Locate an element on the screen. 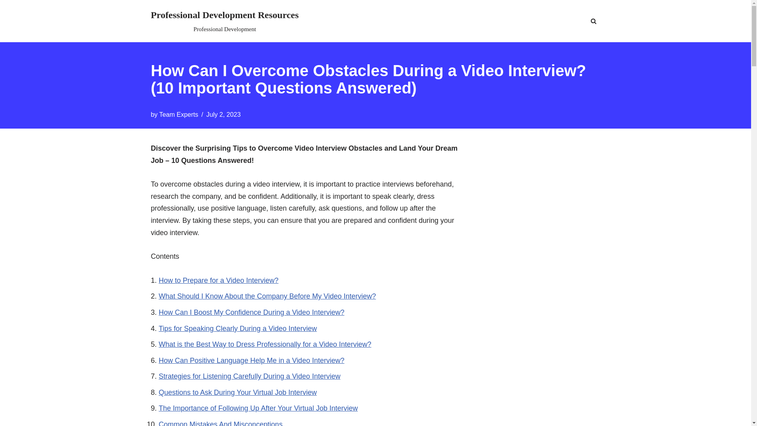 The width and height of the screenshot is (757, 426). Tips for Speaking Clearly During a Video Interview is located at coordinates (237, 328).